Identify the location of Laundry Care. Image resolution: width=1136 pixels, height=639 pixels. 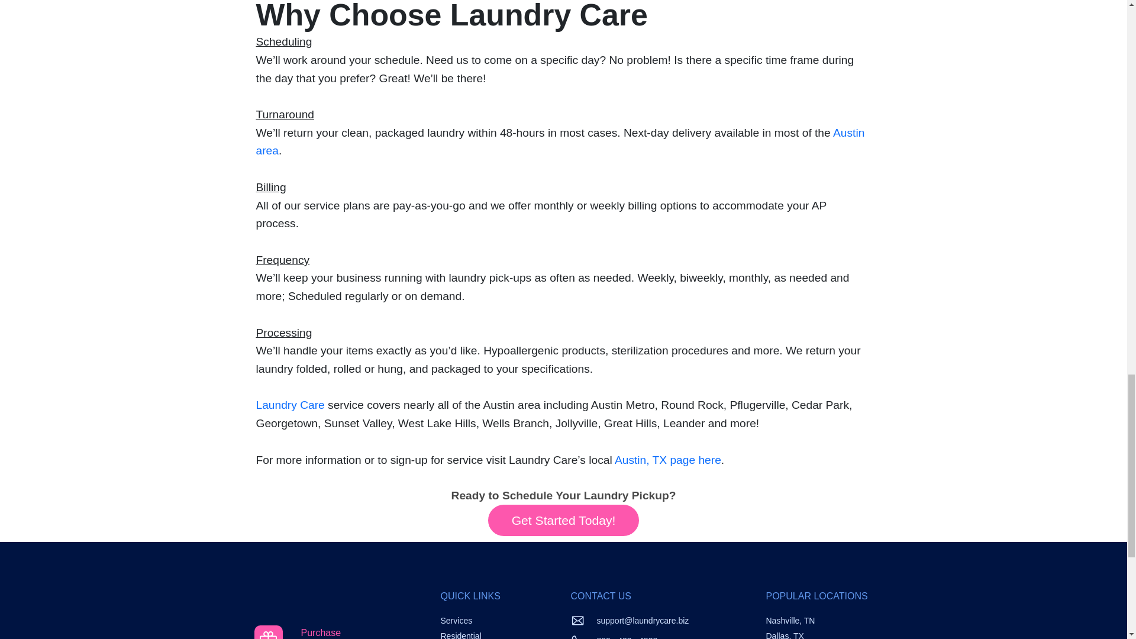
(667, 460).